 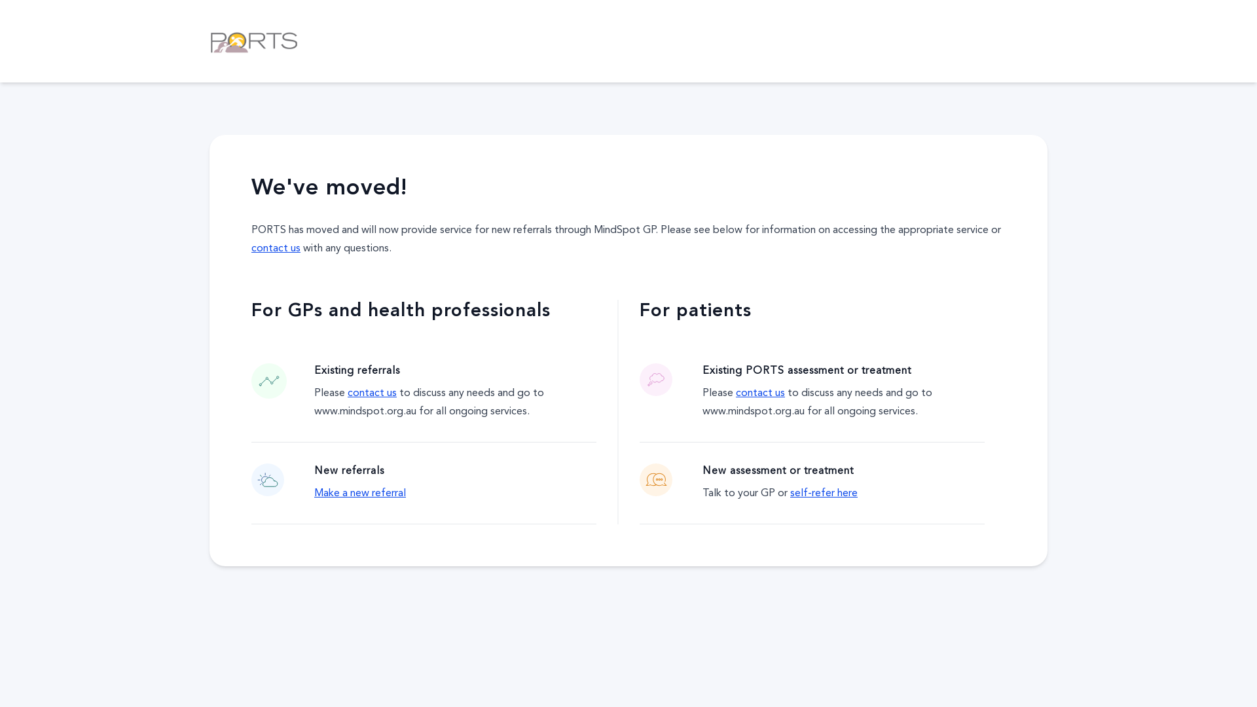 I want to click on contact us, so click(x=276, y=249).